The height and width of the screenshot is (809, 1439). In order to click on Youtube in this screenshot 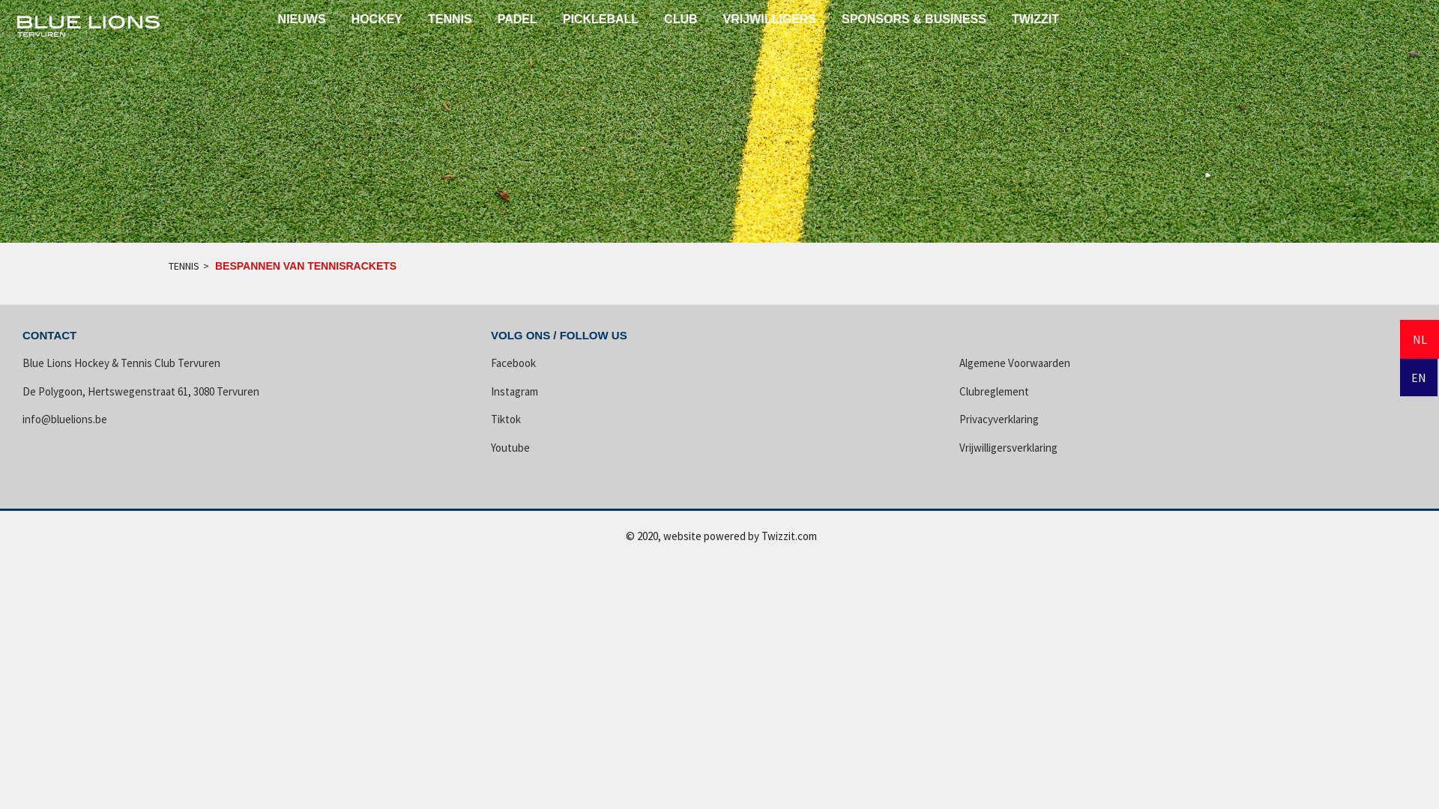, I will do `click(510, 448)`.